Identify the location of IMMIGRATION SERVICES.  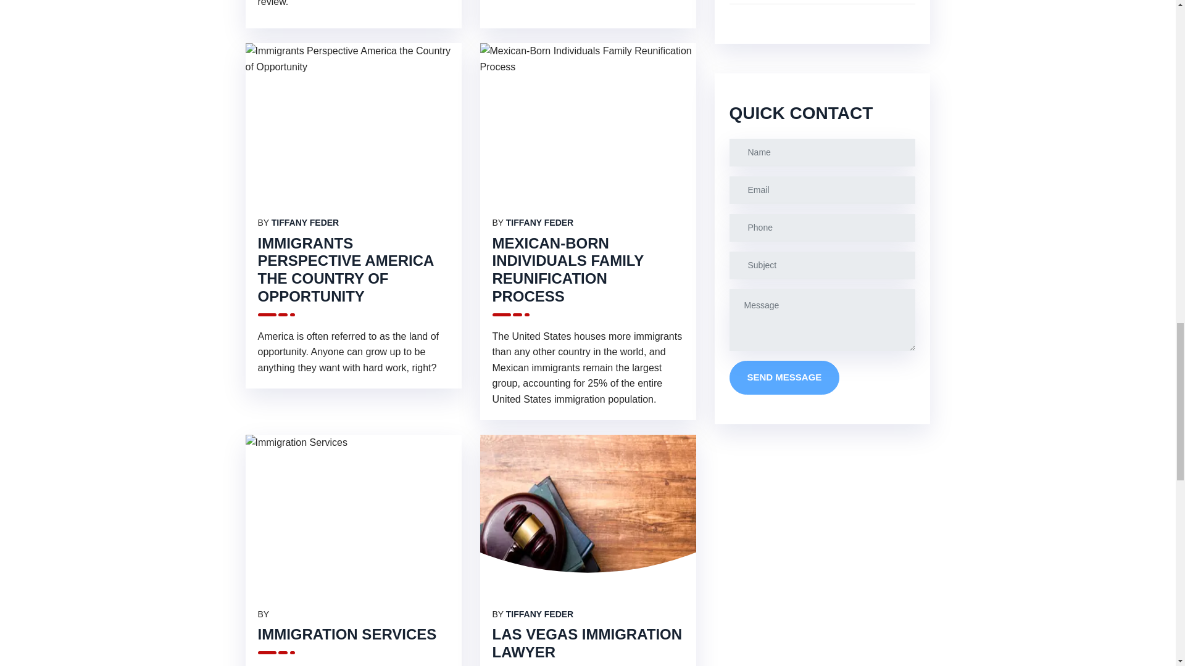
(347, 634).